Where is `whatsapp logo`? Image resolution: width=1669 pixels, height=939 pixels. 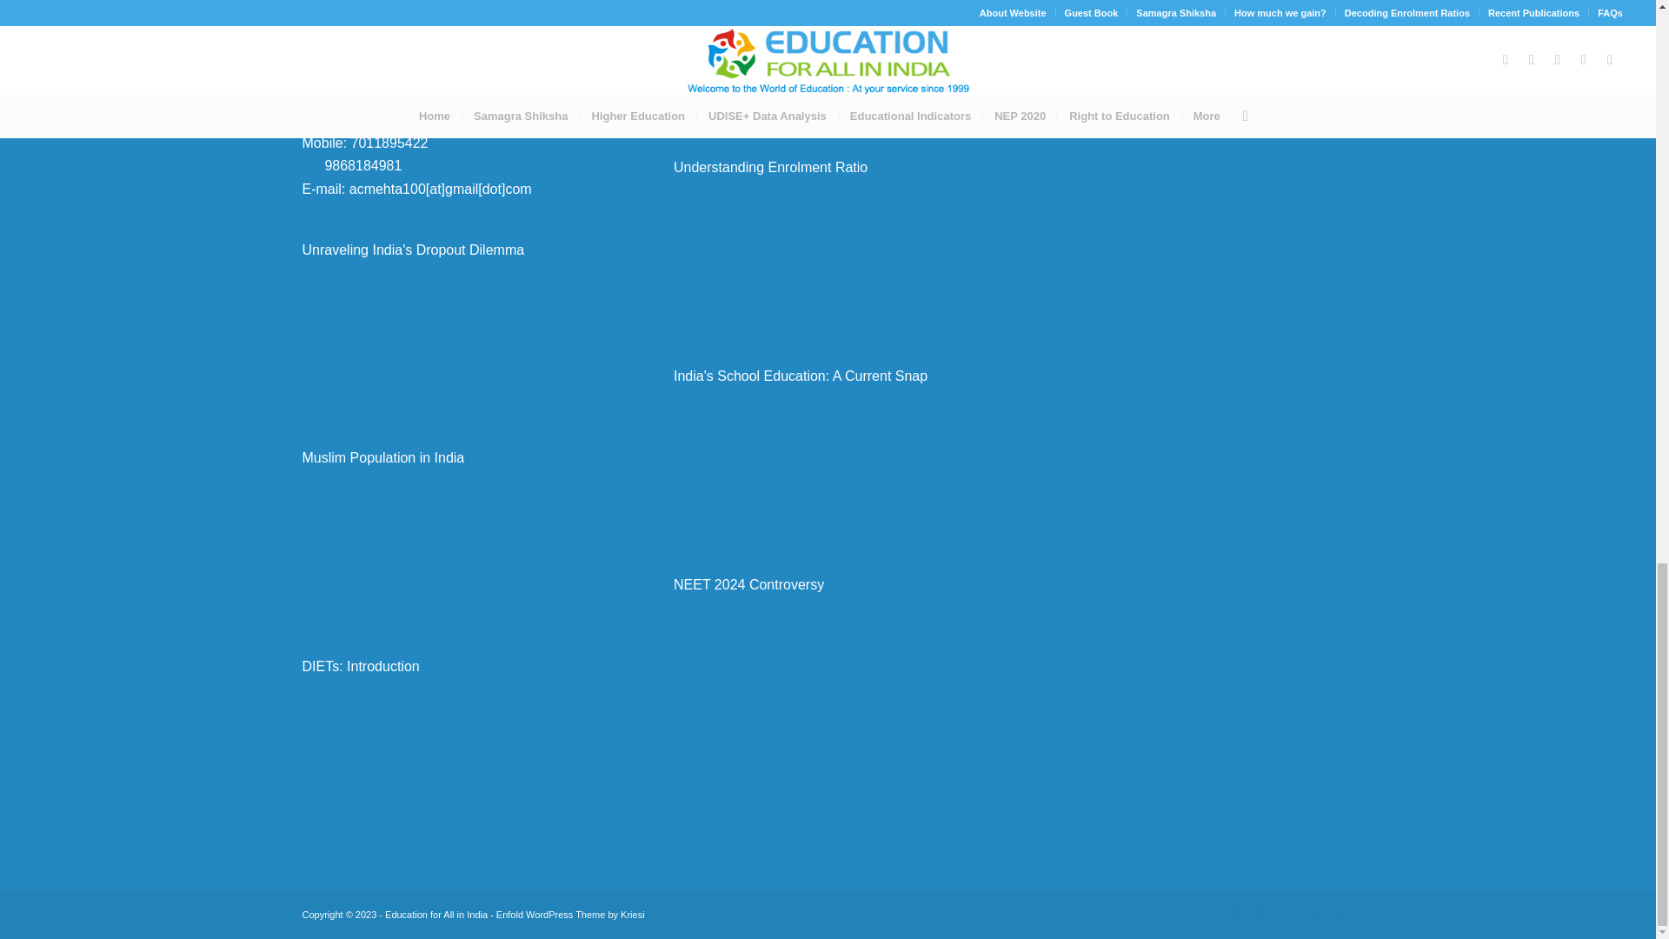
whatsapp logo is located at coordinates (309, 163).